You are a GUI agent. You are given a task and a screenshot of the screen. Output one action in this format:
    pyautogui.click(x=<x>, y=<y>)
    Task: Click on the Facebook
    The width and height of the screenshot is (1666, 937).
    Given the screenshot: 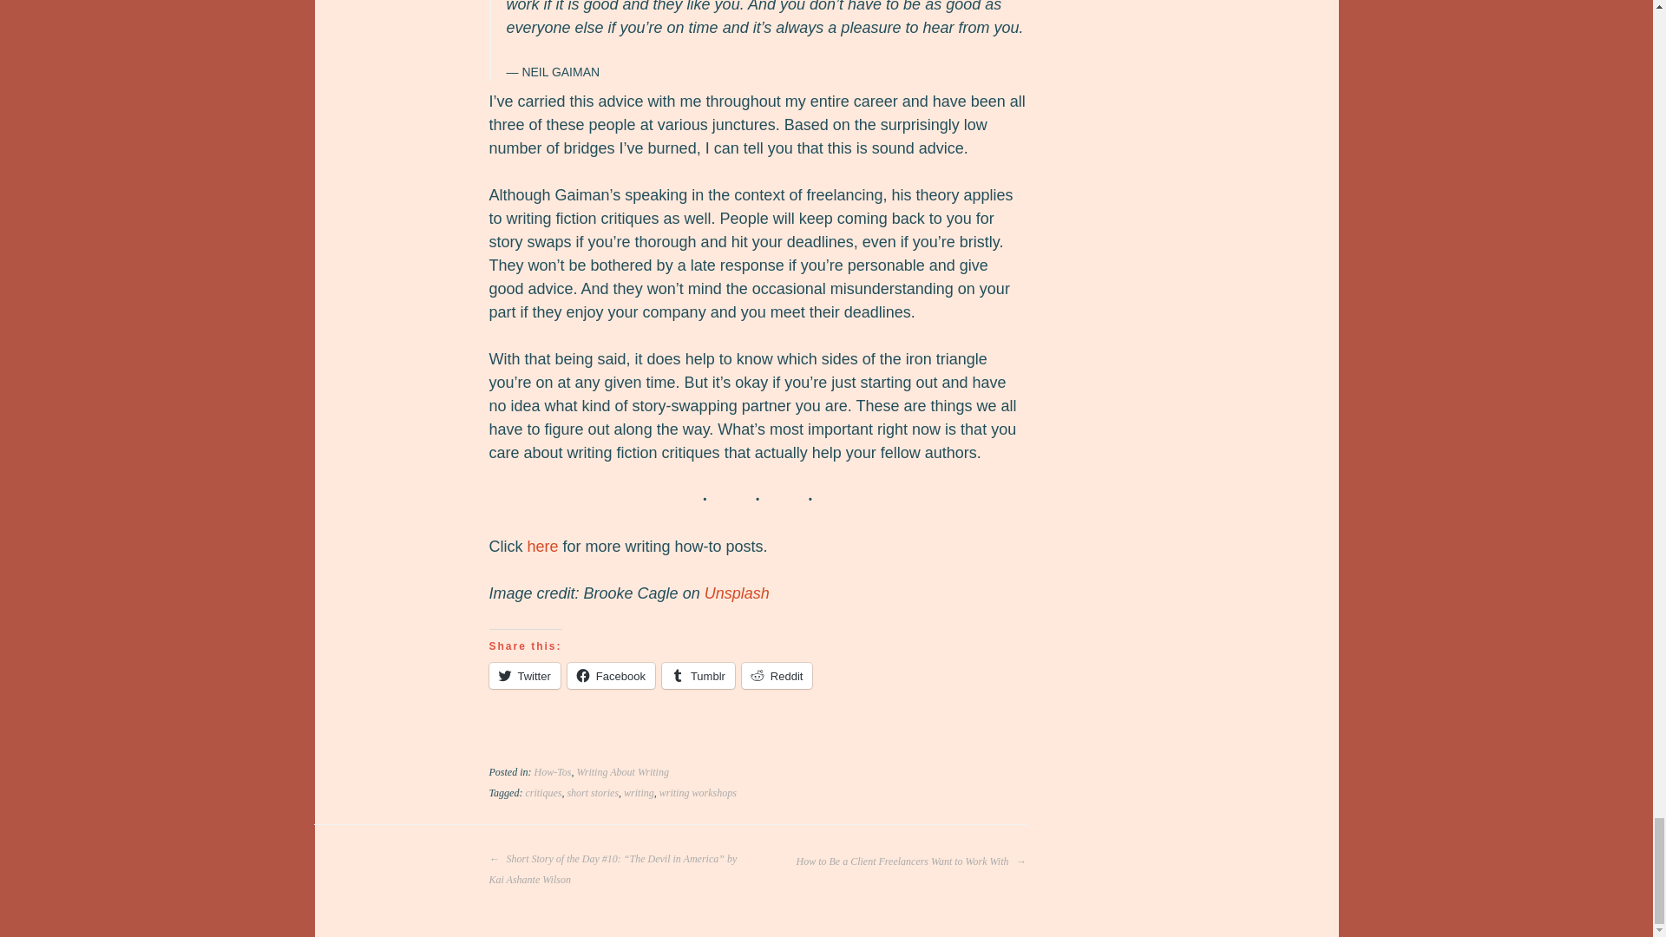 What is the action you would take?
    pyautogui.click(x=611, y=675)
    